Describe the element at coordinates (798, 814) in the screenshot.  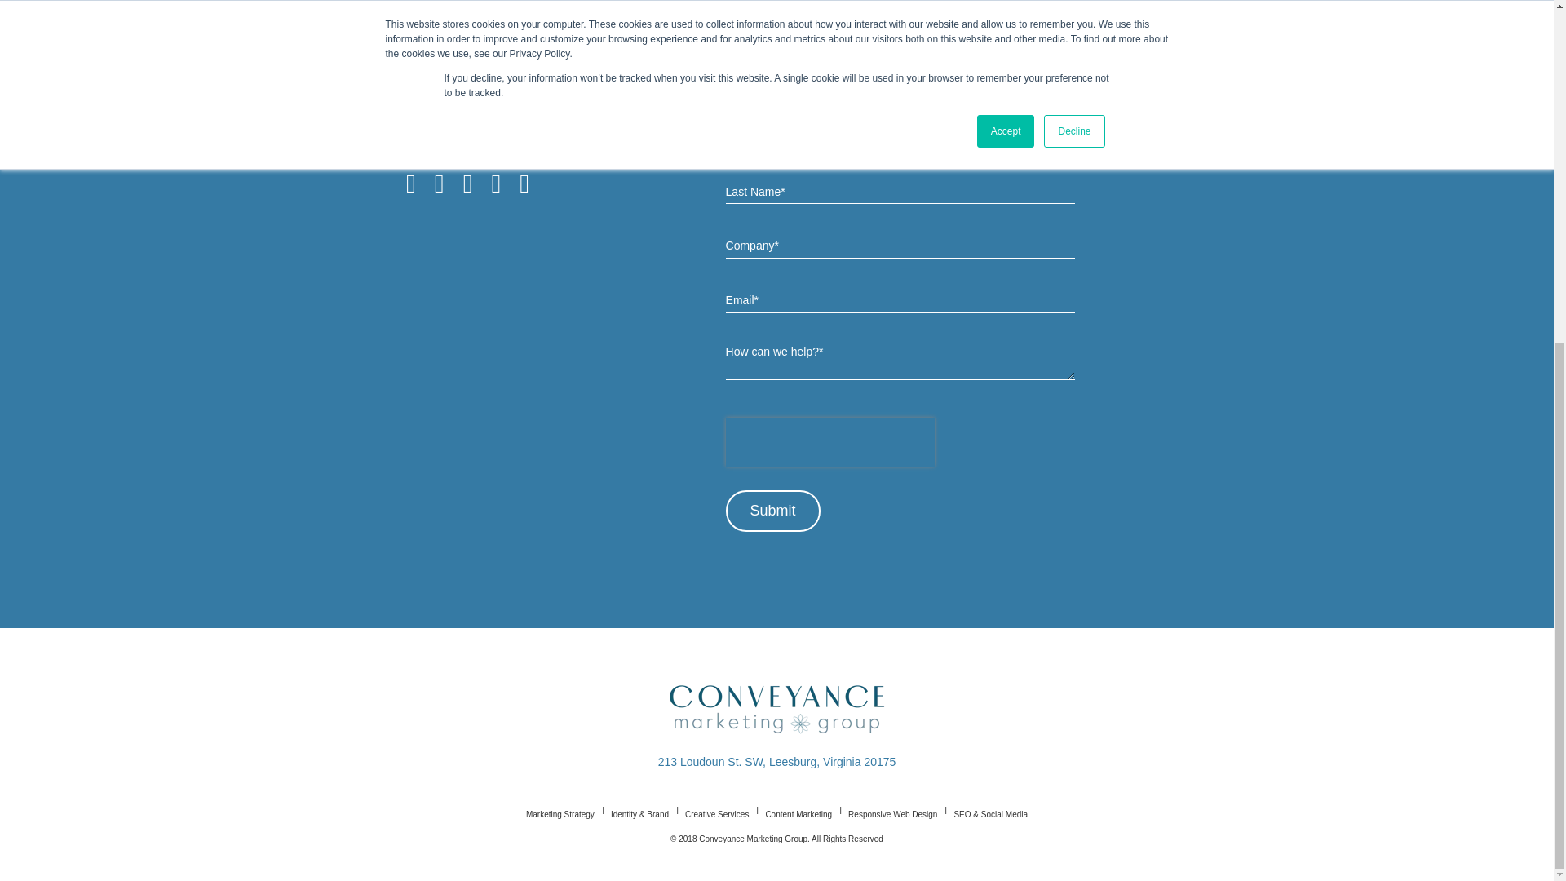
I see `Content Marketing` at that location.